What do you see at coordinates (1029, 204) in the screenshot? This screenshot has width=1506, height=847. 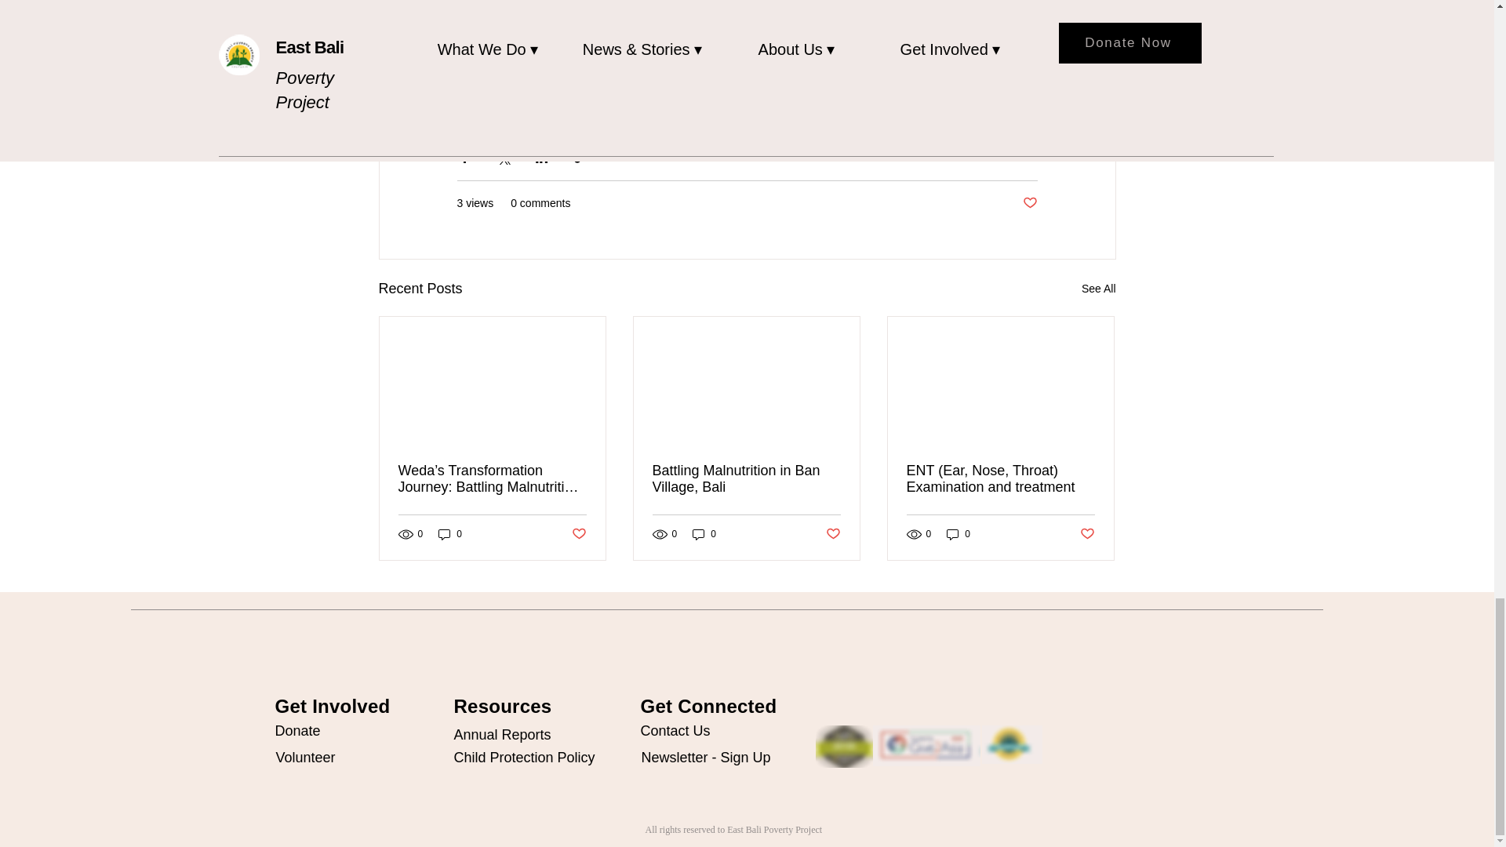 I see `Post not marked as liked` at bounding box center [1029, 204].